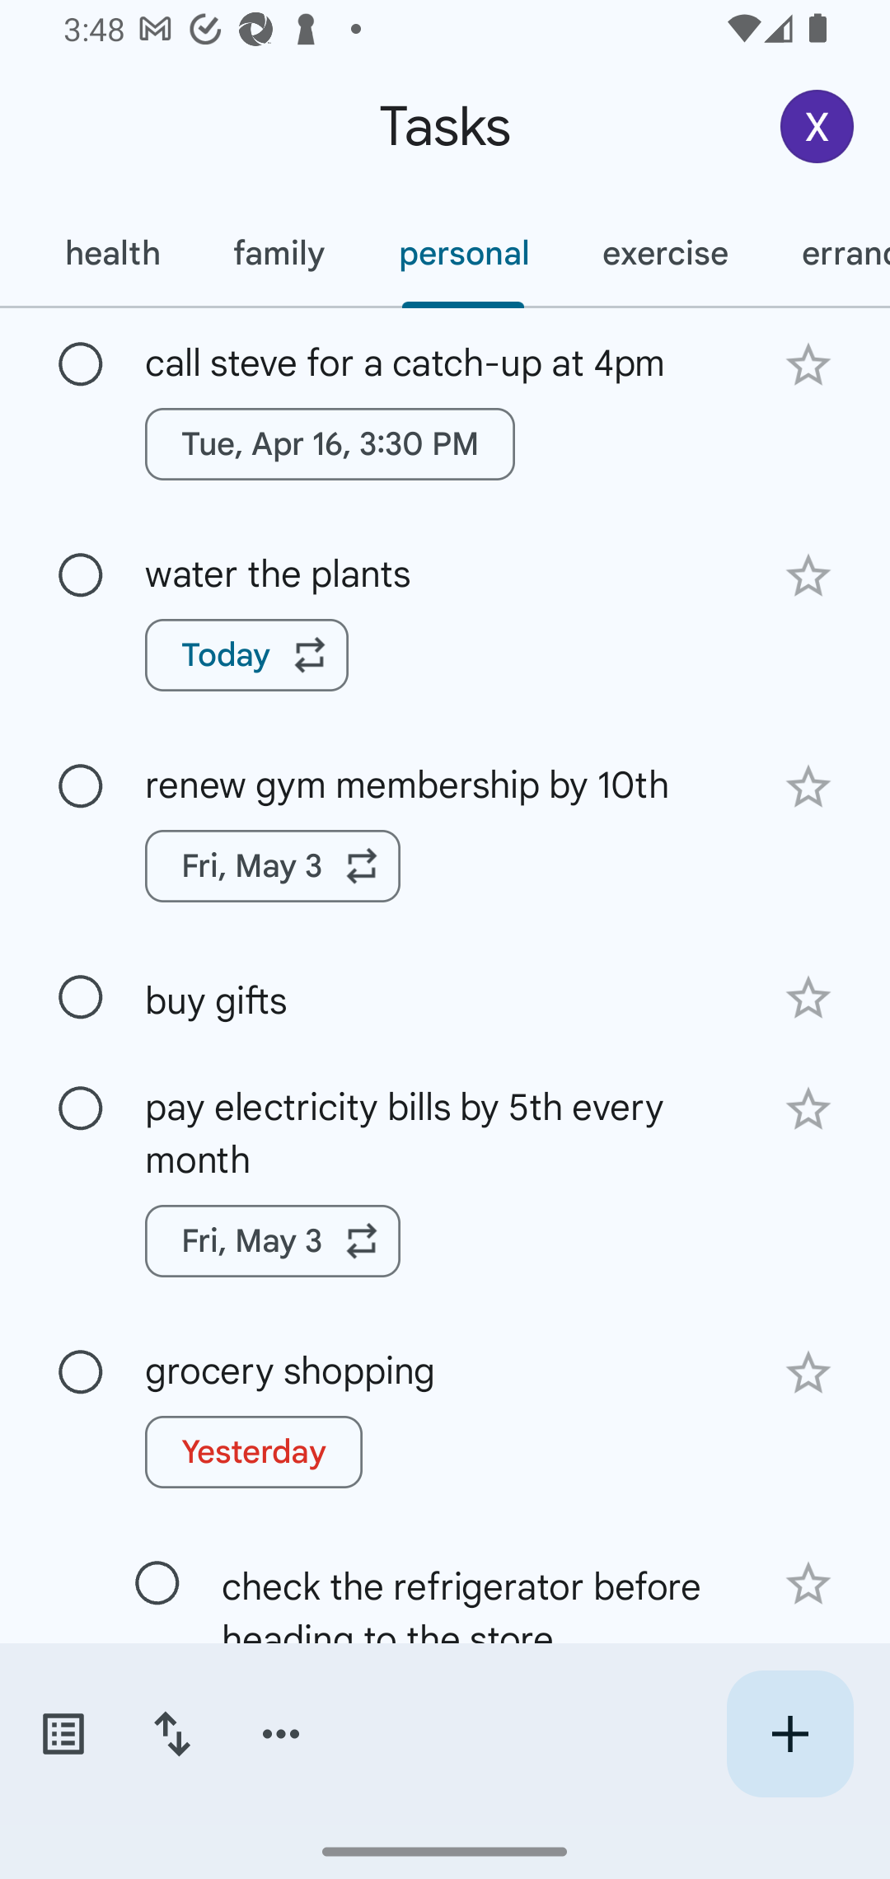  I want to click on Yesterday, so click(254, 1452).